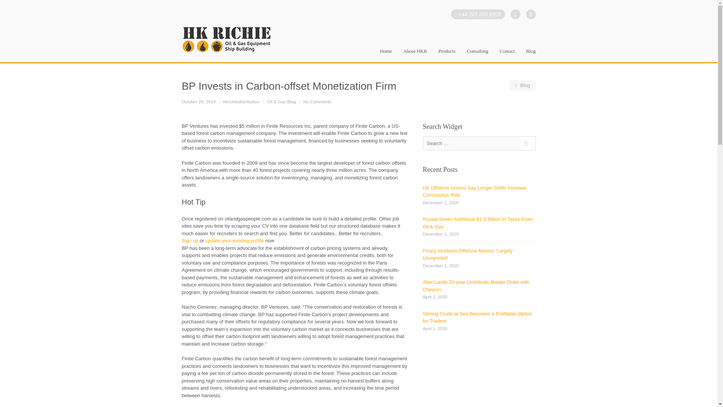 This screenshot has width=723, height=407. Describe the element at coordinates (234, 240) in the screenshot. I see `update your existing profile` at that location.